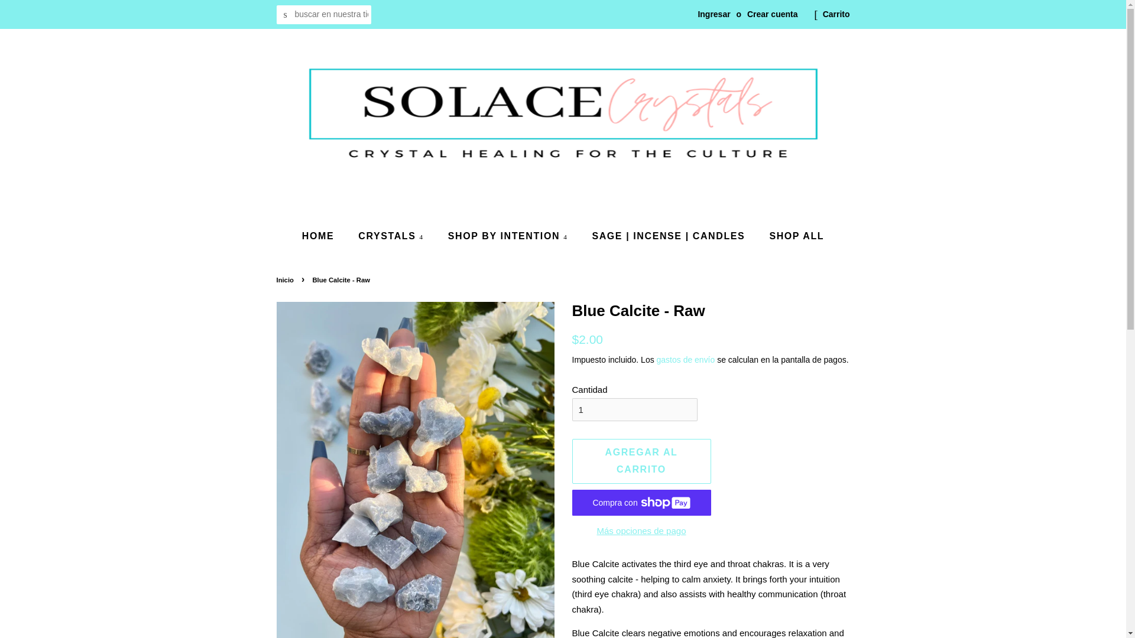  I want to click on HOME, so click(324, 236).